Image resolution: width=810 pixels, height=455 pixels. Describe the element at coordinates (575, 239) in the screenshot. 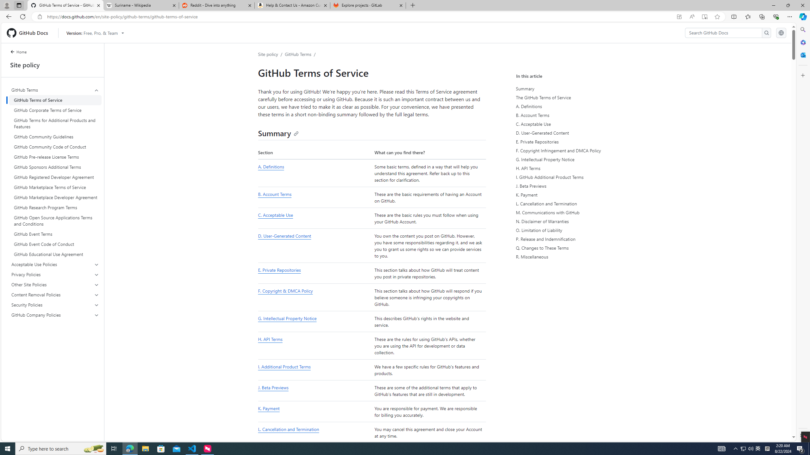

I see `P. Release and Indemnification` at that location.